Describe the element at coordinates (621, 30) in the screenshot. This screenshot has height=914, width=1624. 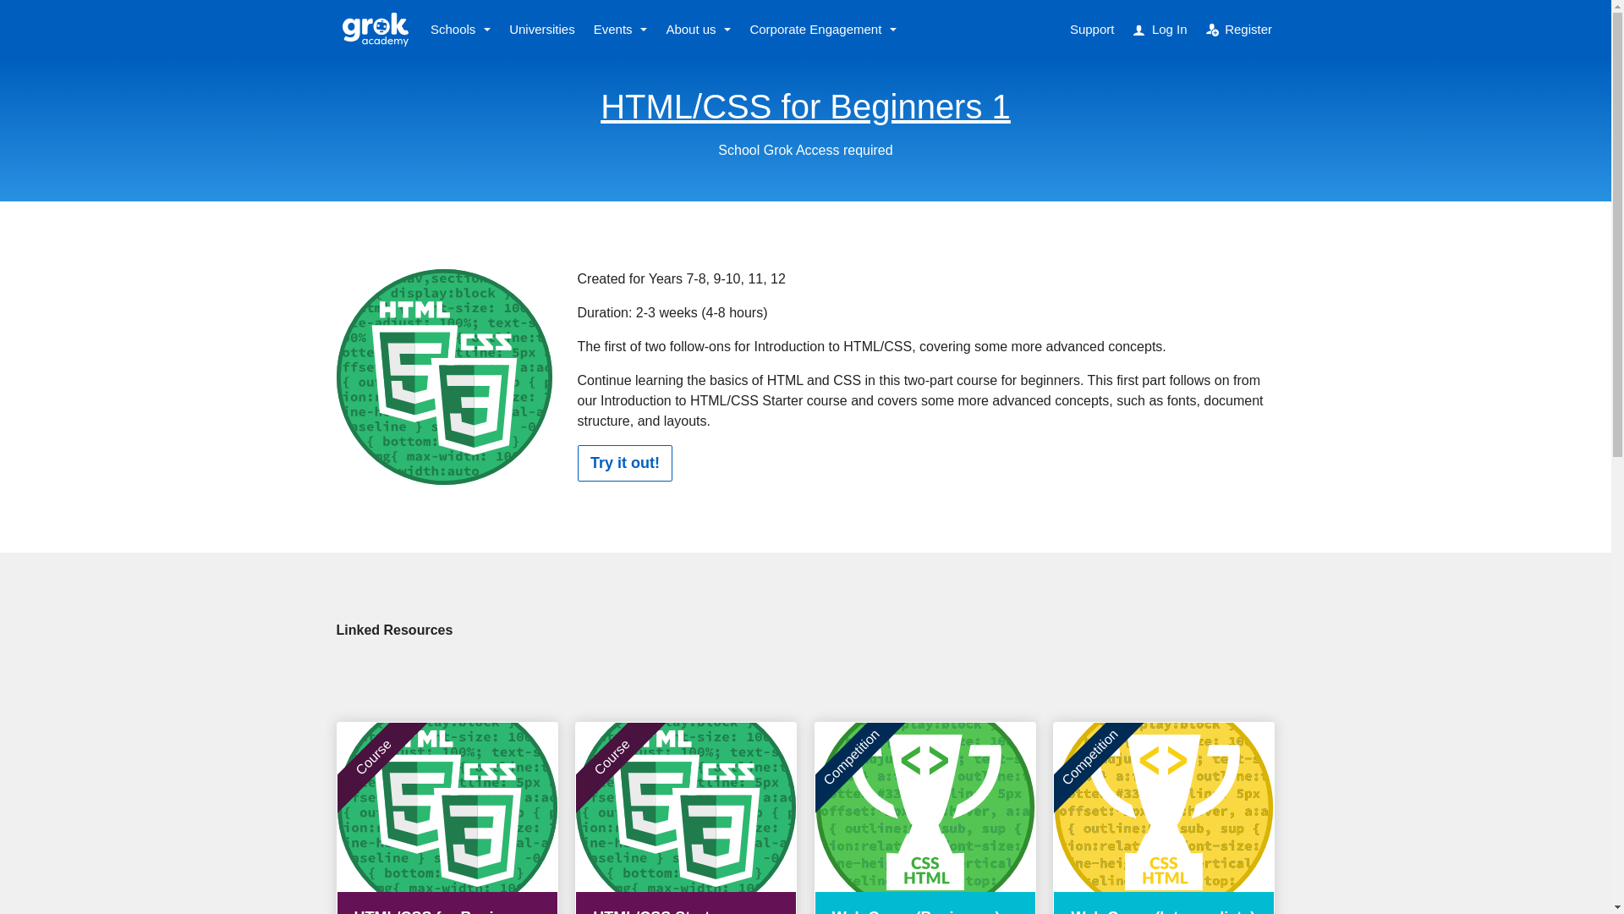
I see `Events` at that location.